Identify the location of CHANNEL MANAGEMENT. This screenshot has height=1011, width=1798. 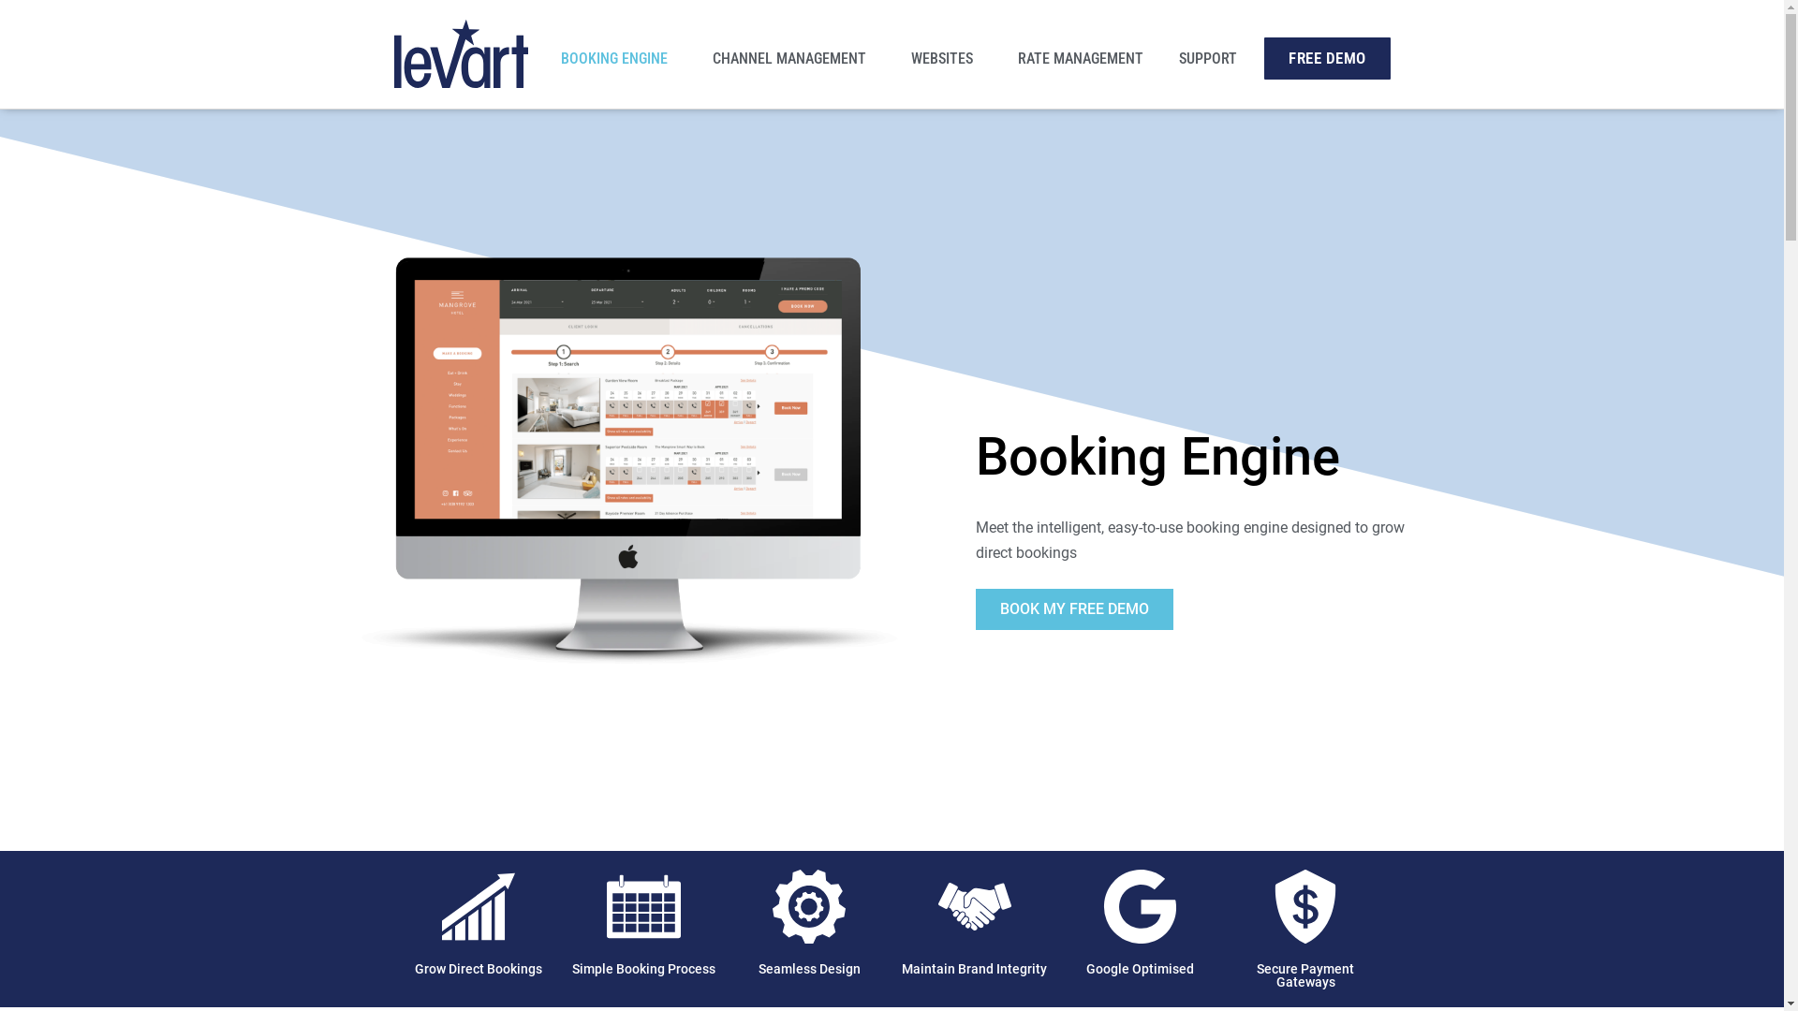
(794, 58).